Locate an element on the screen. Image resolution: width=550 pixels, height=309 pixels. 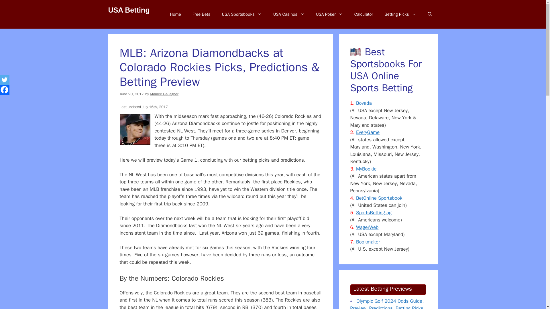
USA Poker is located at coordinates (329, 14).